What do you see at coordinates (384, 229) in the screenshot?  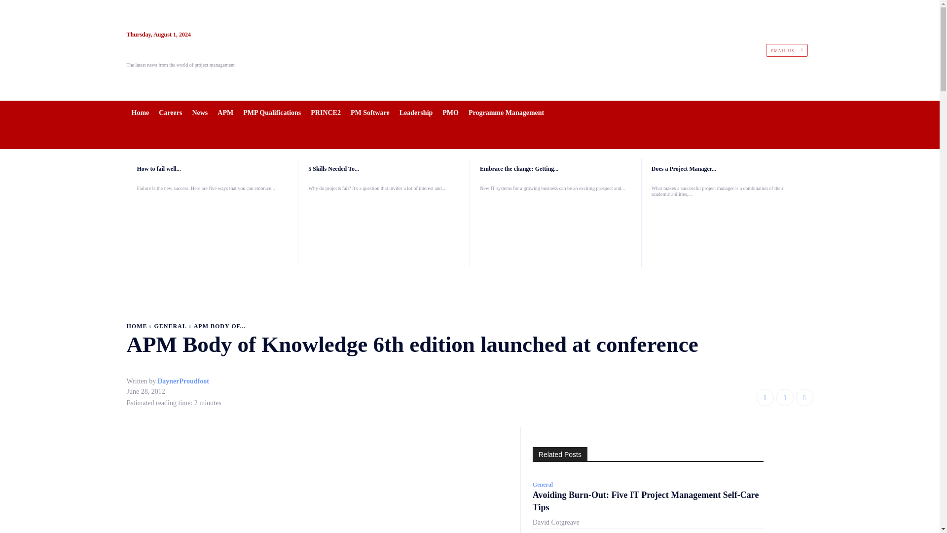 I see `5 Skills Needed To Drive Future Projects` at bounding box center [384, 229].